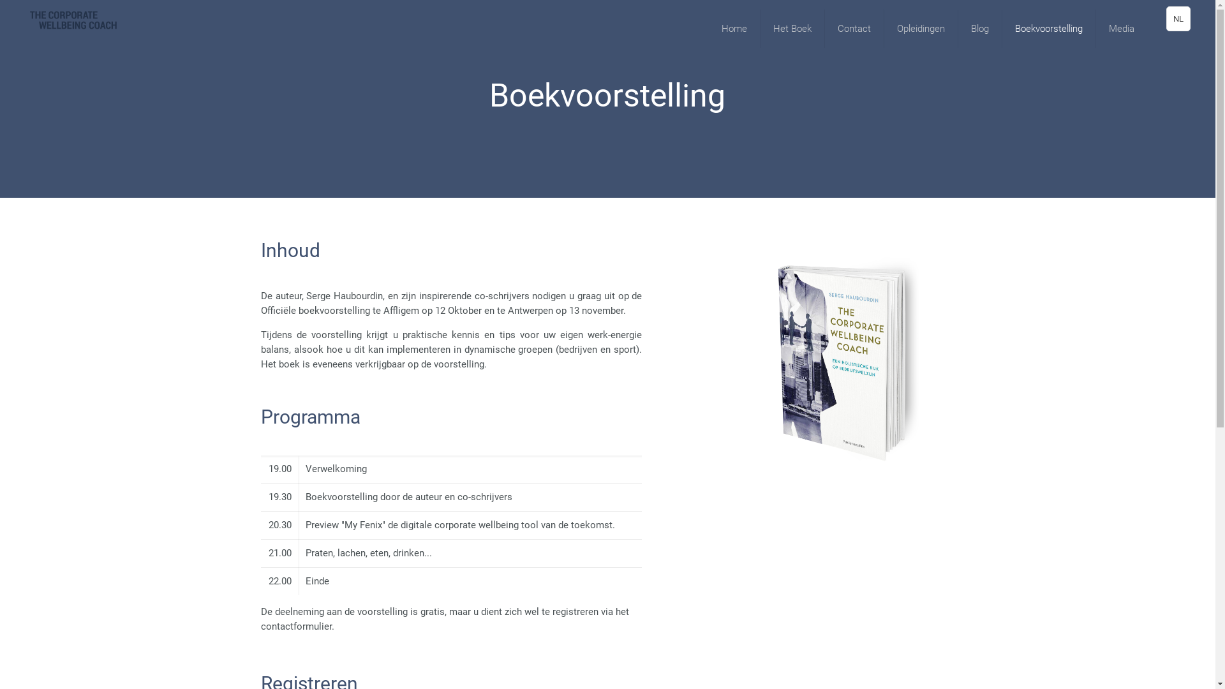  I want to click on Opleidingen, so click(921, 29).